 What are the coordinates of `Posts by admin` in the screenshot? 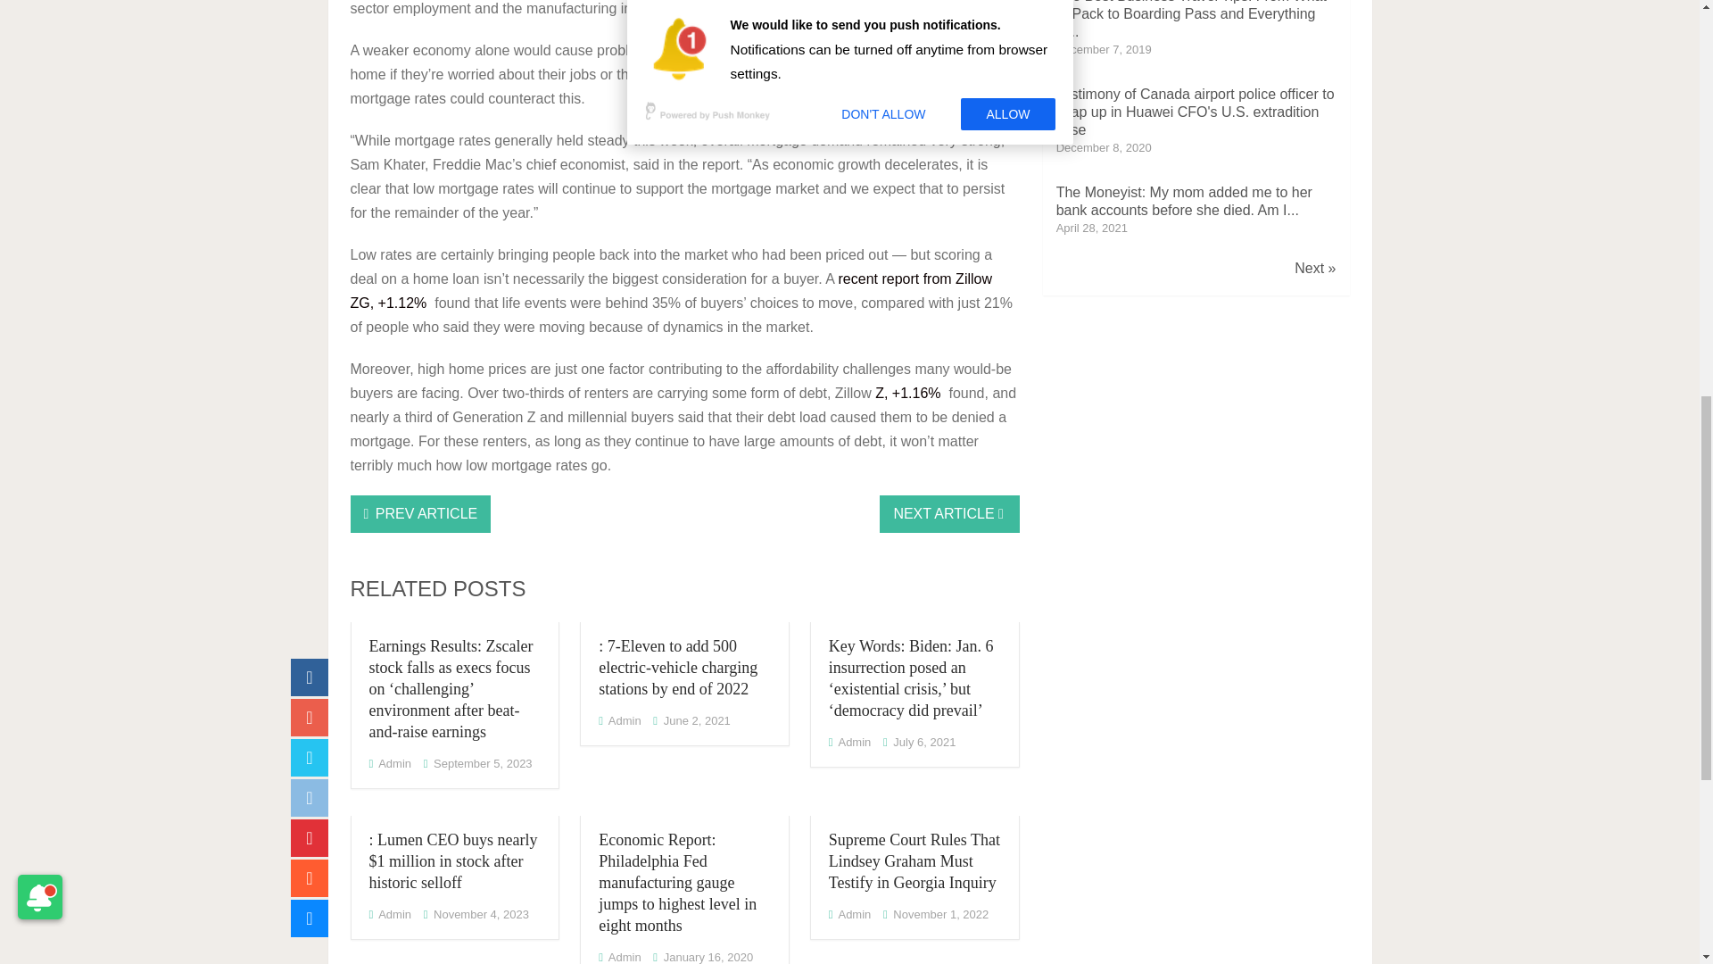 It's located at (625, 721).